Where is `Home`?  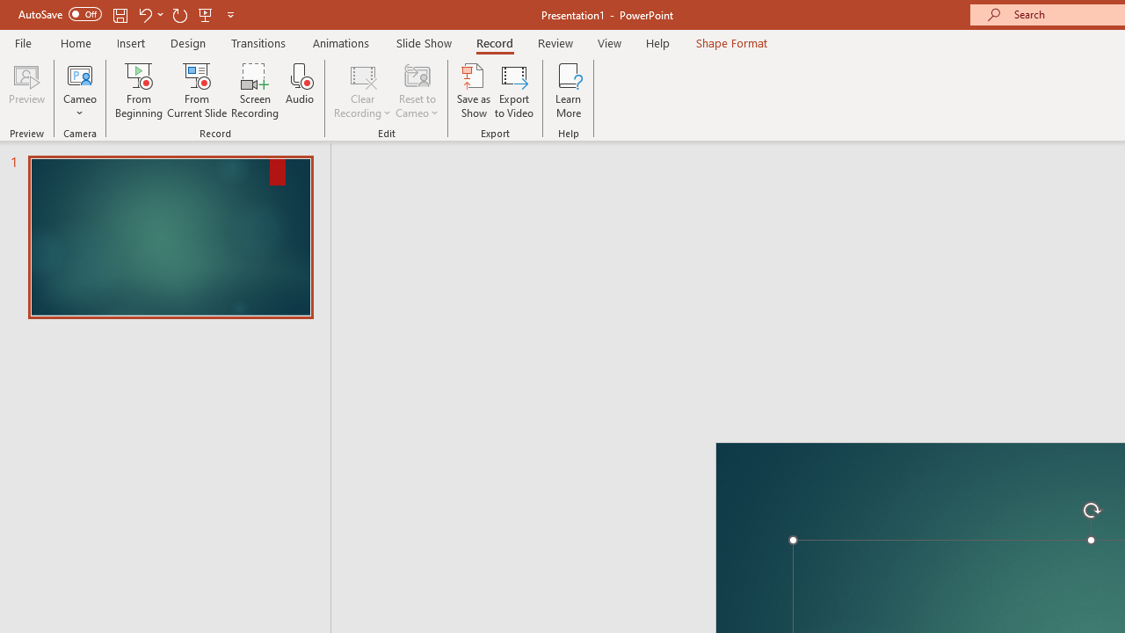 Home is located at coordinates (76, 42).